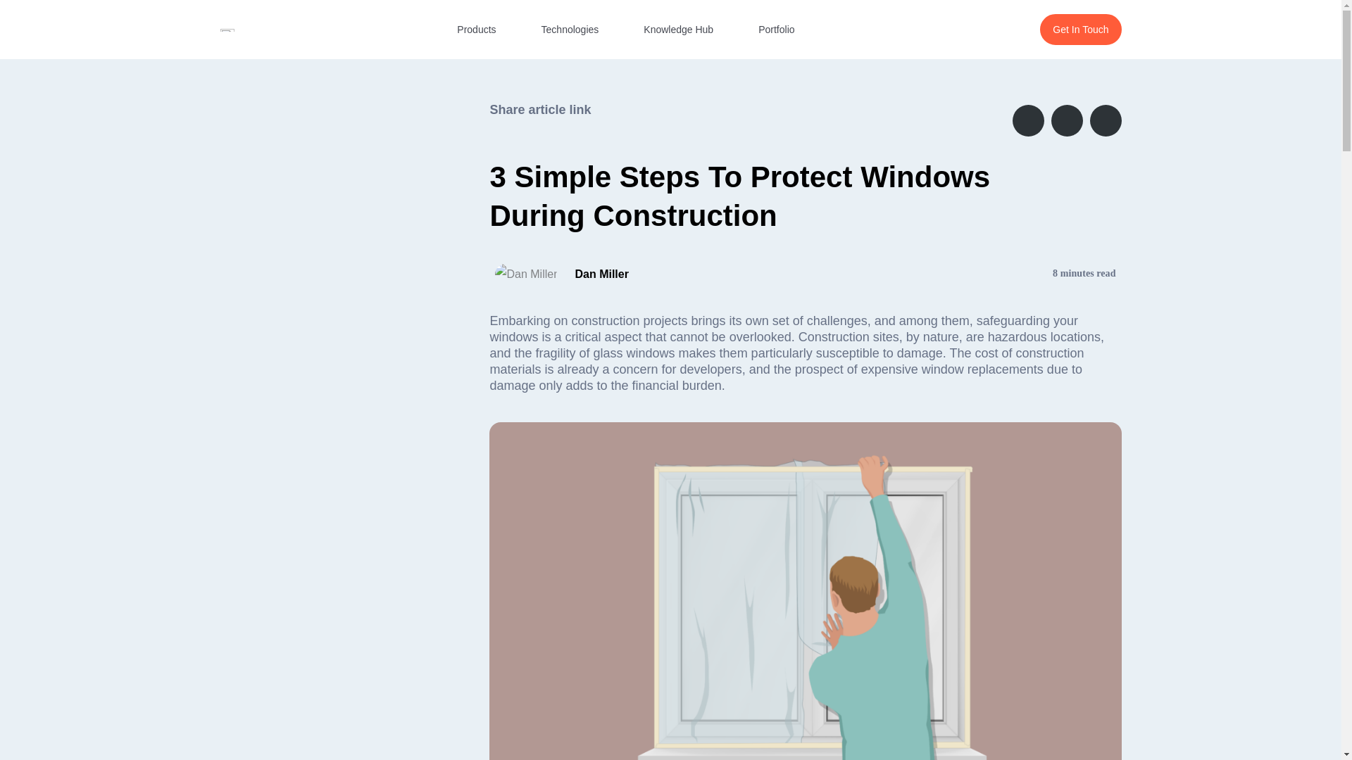 The height and width of the screenshot is (760, 1352). I want to click on Technologies, so click(570, 30).